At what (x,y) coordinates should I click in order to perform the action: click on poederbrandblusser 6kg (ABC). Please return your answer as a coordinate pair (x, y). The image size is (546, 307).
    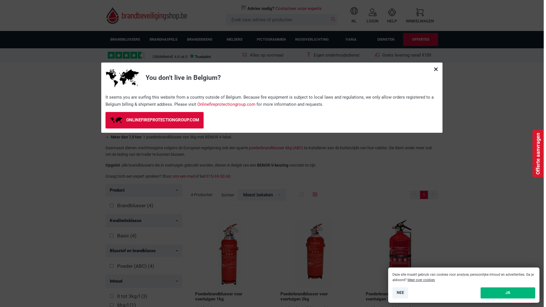
    Looking at the image, I should click on (276, 148).